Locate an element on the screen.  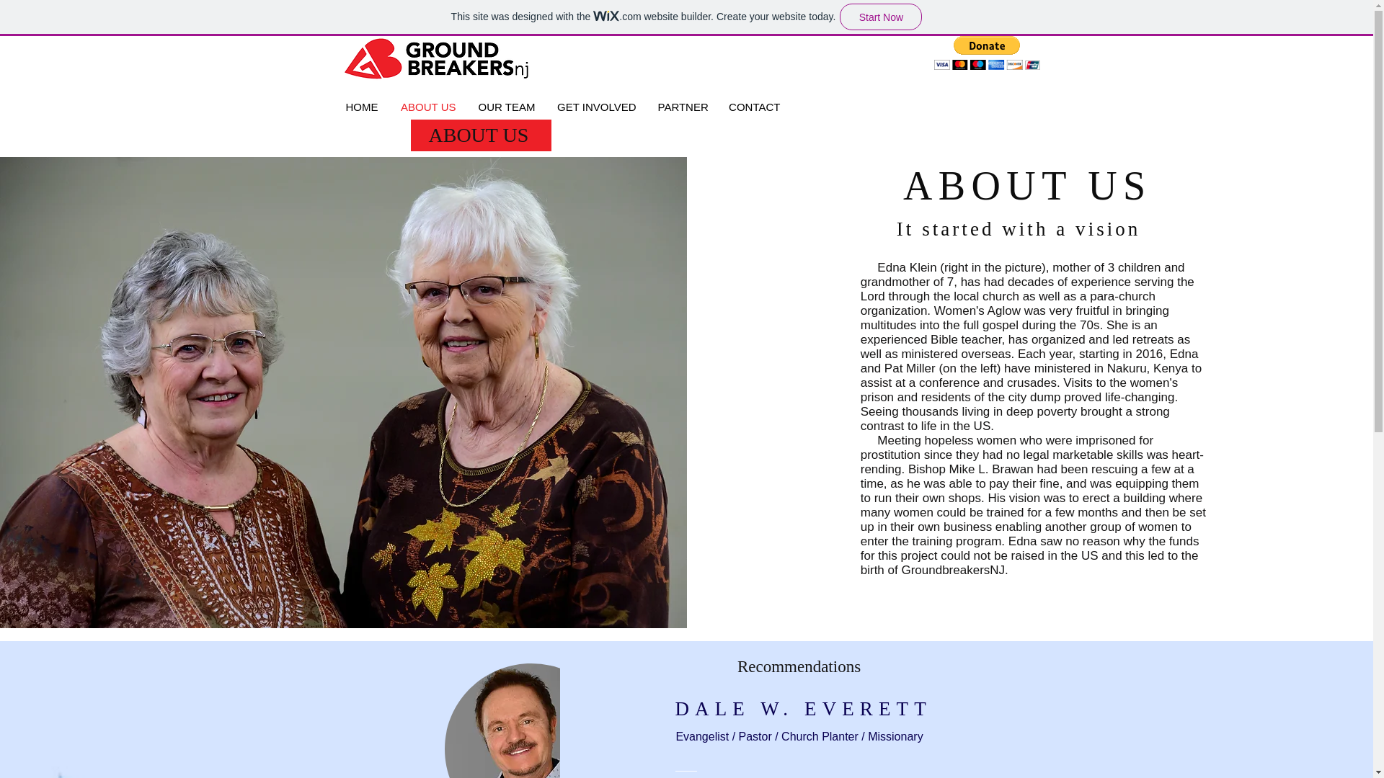
GBNJ Logo Options-02.png is located at coordinates (435, 59).